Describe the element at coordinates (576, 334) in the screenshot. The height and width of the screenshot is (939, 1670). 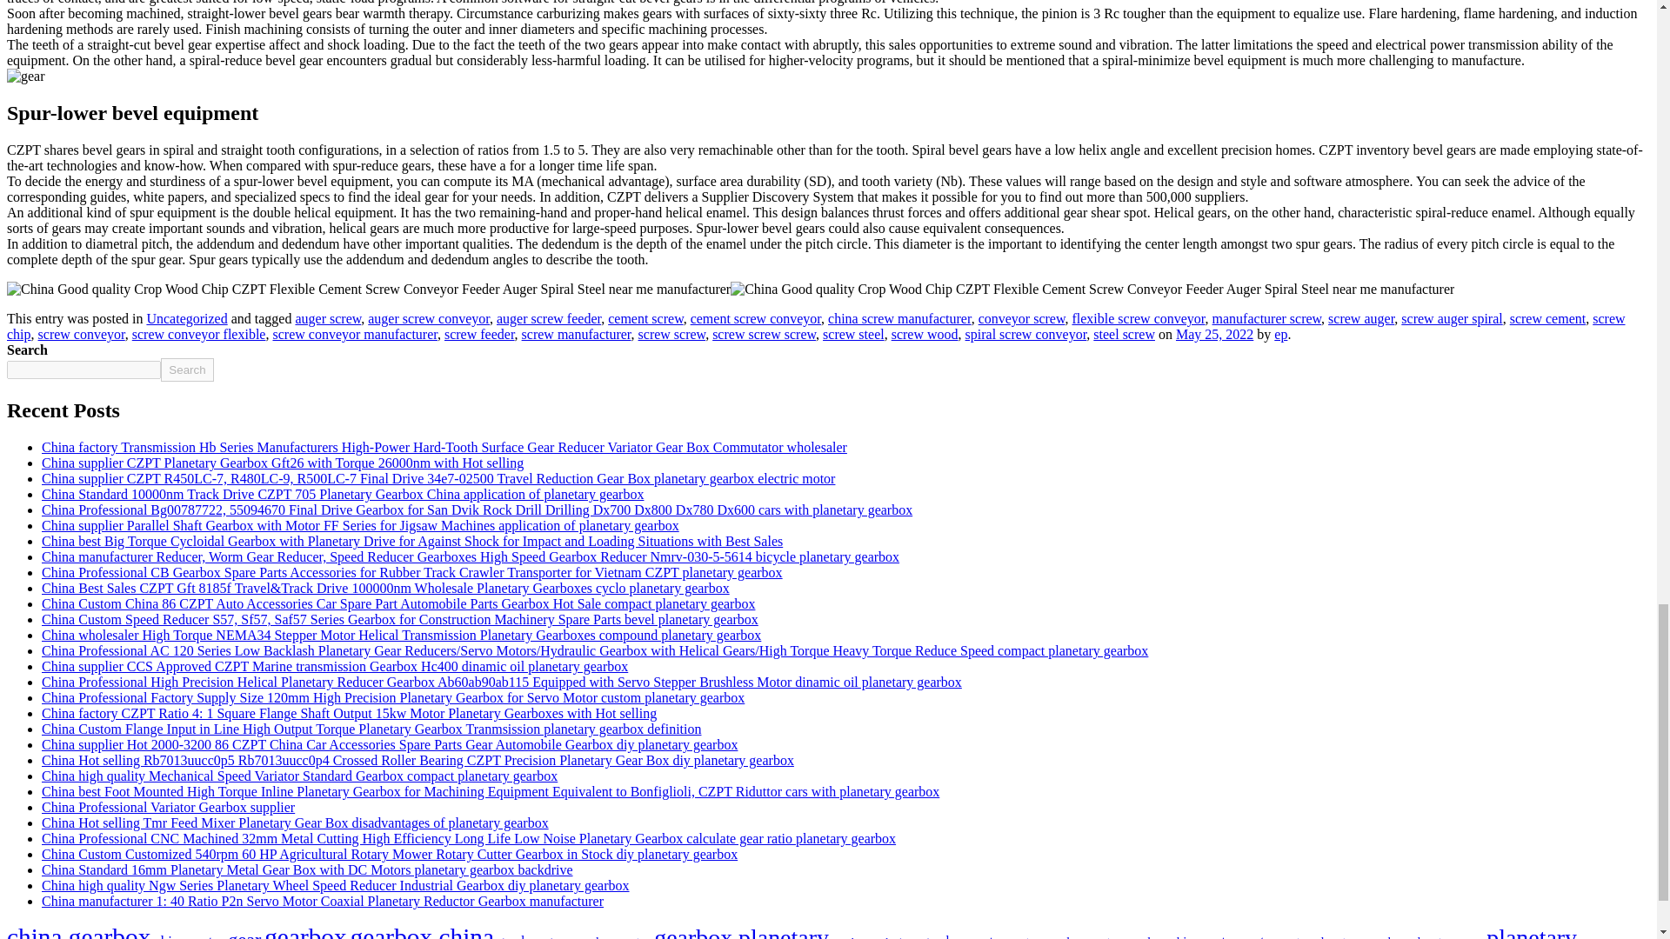
I see `screw manufacturer` at that location.